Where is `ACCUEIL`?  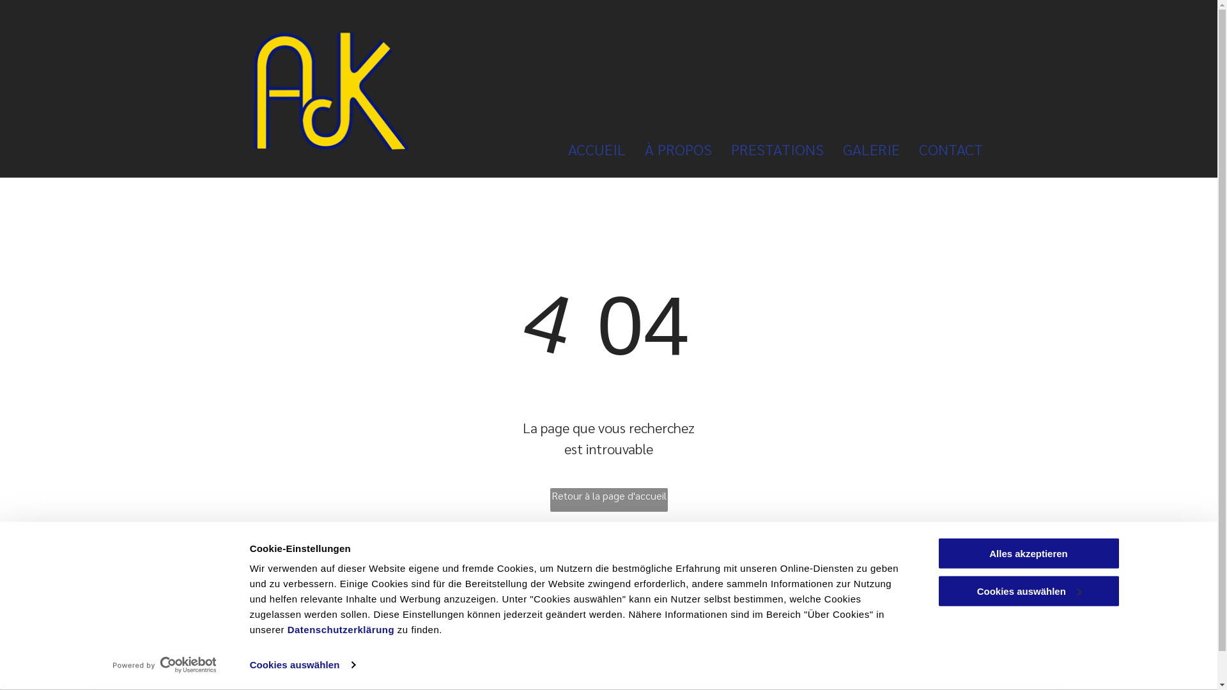 ACCUEIL is located at coordinates (587, 149).